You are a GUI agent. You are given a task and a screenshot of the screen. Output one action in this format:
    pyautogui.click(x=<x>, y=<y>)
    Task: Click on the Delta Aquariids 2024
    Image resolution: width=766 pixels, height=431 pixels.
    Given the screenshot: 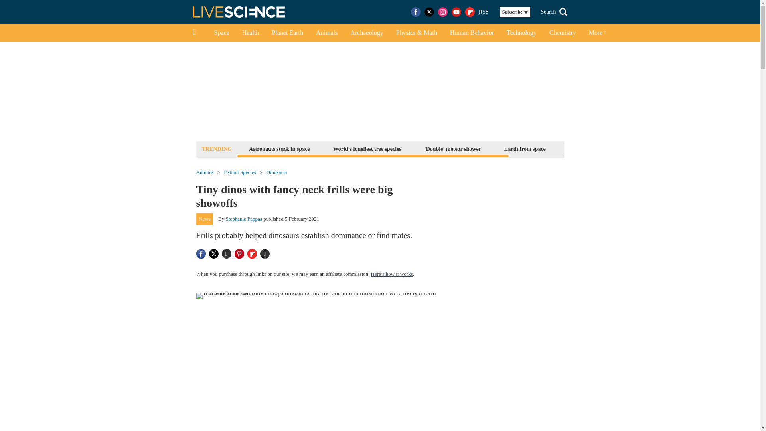 What is the action you would take?
    pyautogui.click(x=594, y=148)
    